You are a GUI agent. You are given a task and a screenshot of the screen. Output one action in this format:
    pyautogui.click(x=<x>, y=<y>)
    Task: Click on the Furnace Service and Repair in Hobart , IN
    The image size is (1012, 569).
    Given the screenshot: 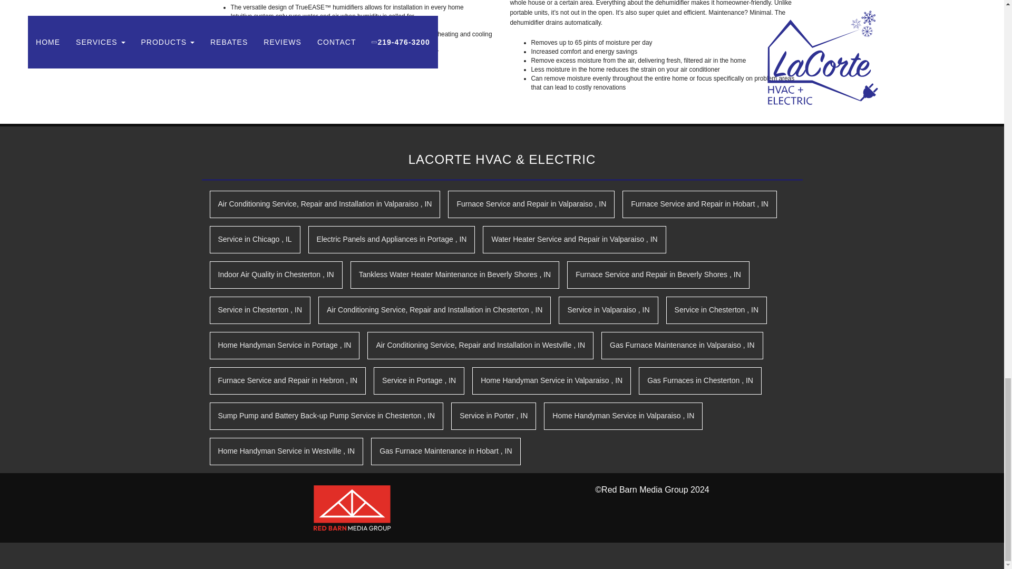 What is the action you would take?
    pyautogui.click(x=699, y=204)
    